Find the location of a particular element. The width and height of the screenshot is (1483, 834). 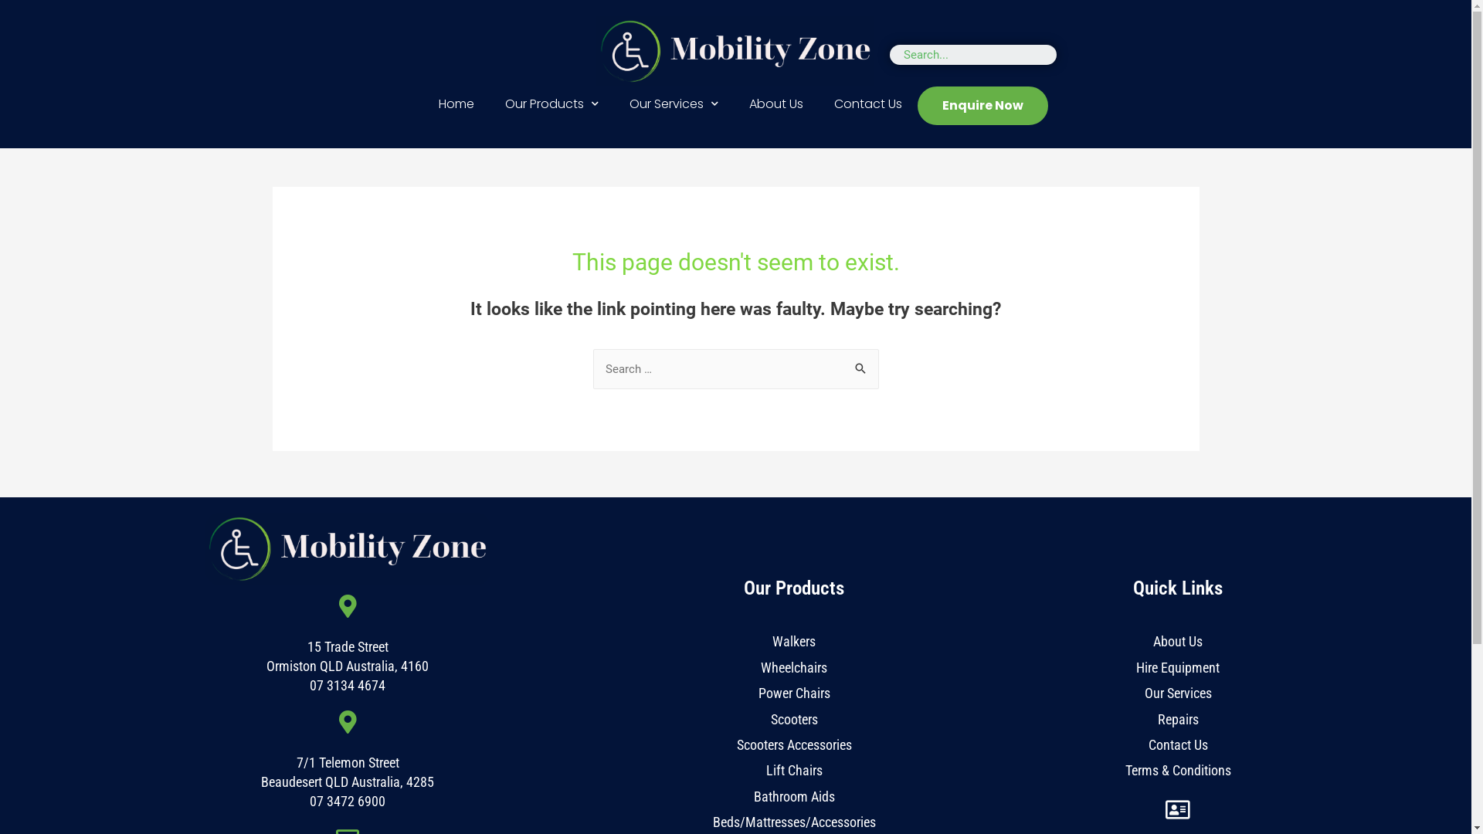

Scooters is located at coordinates (794, 720).